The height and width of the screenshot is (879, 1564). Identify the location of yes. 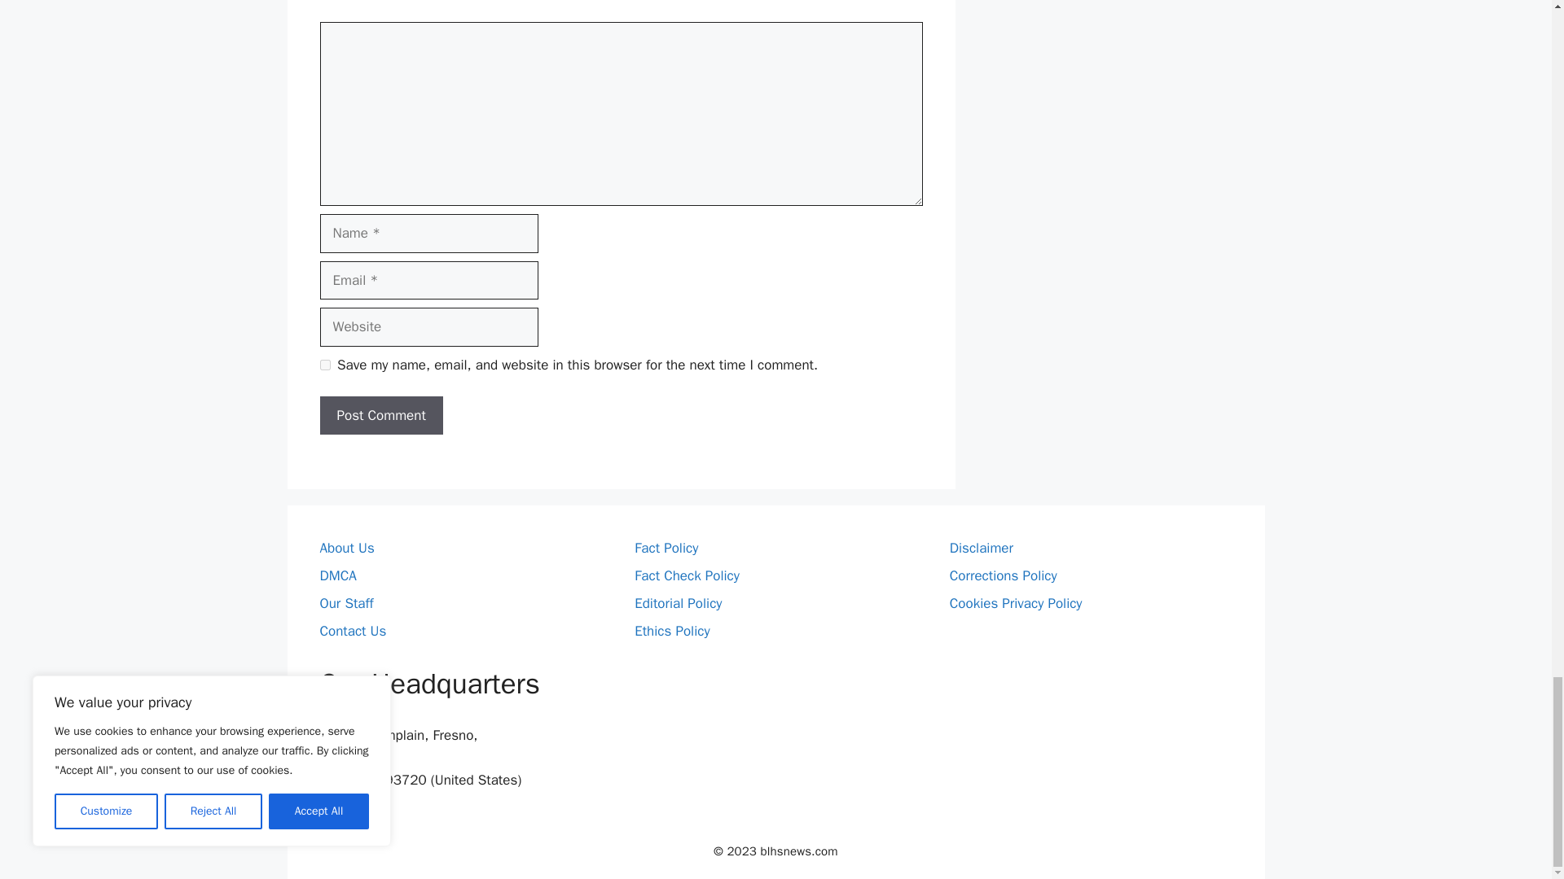
(324, 365).